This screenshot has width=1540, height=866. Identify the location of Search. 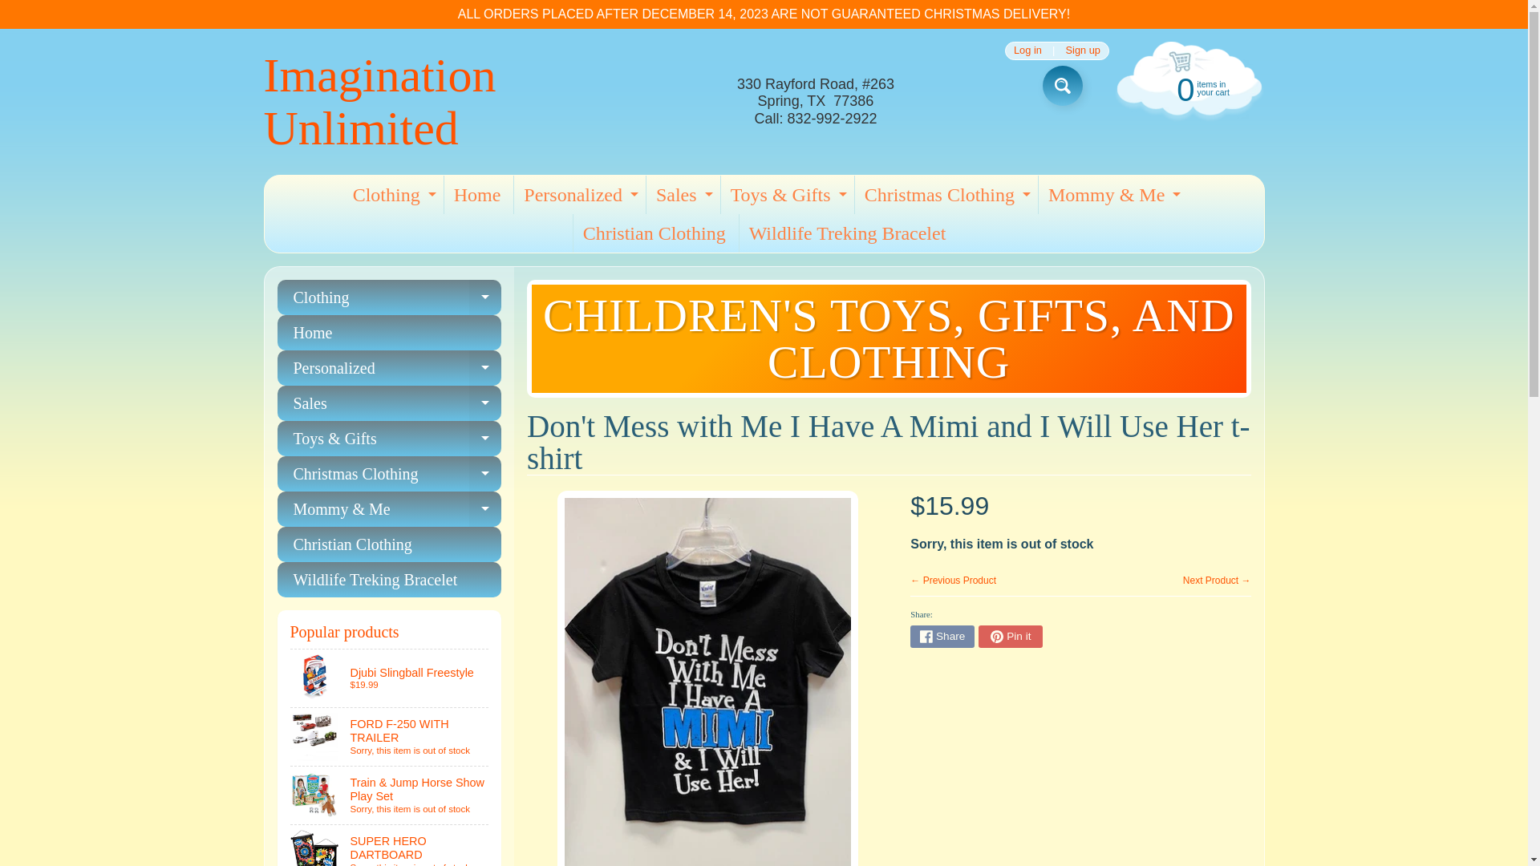
(390, 845).